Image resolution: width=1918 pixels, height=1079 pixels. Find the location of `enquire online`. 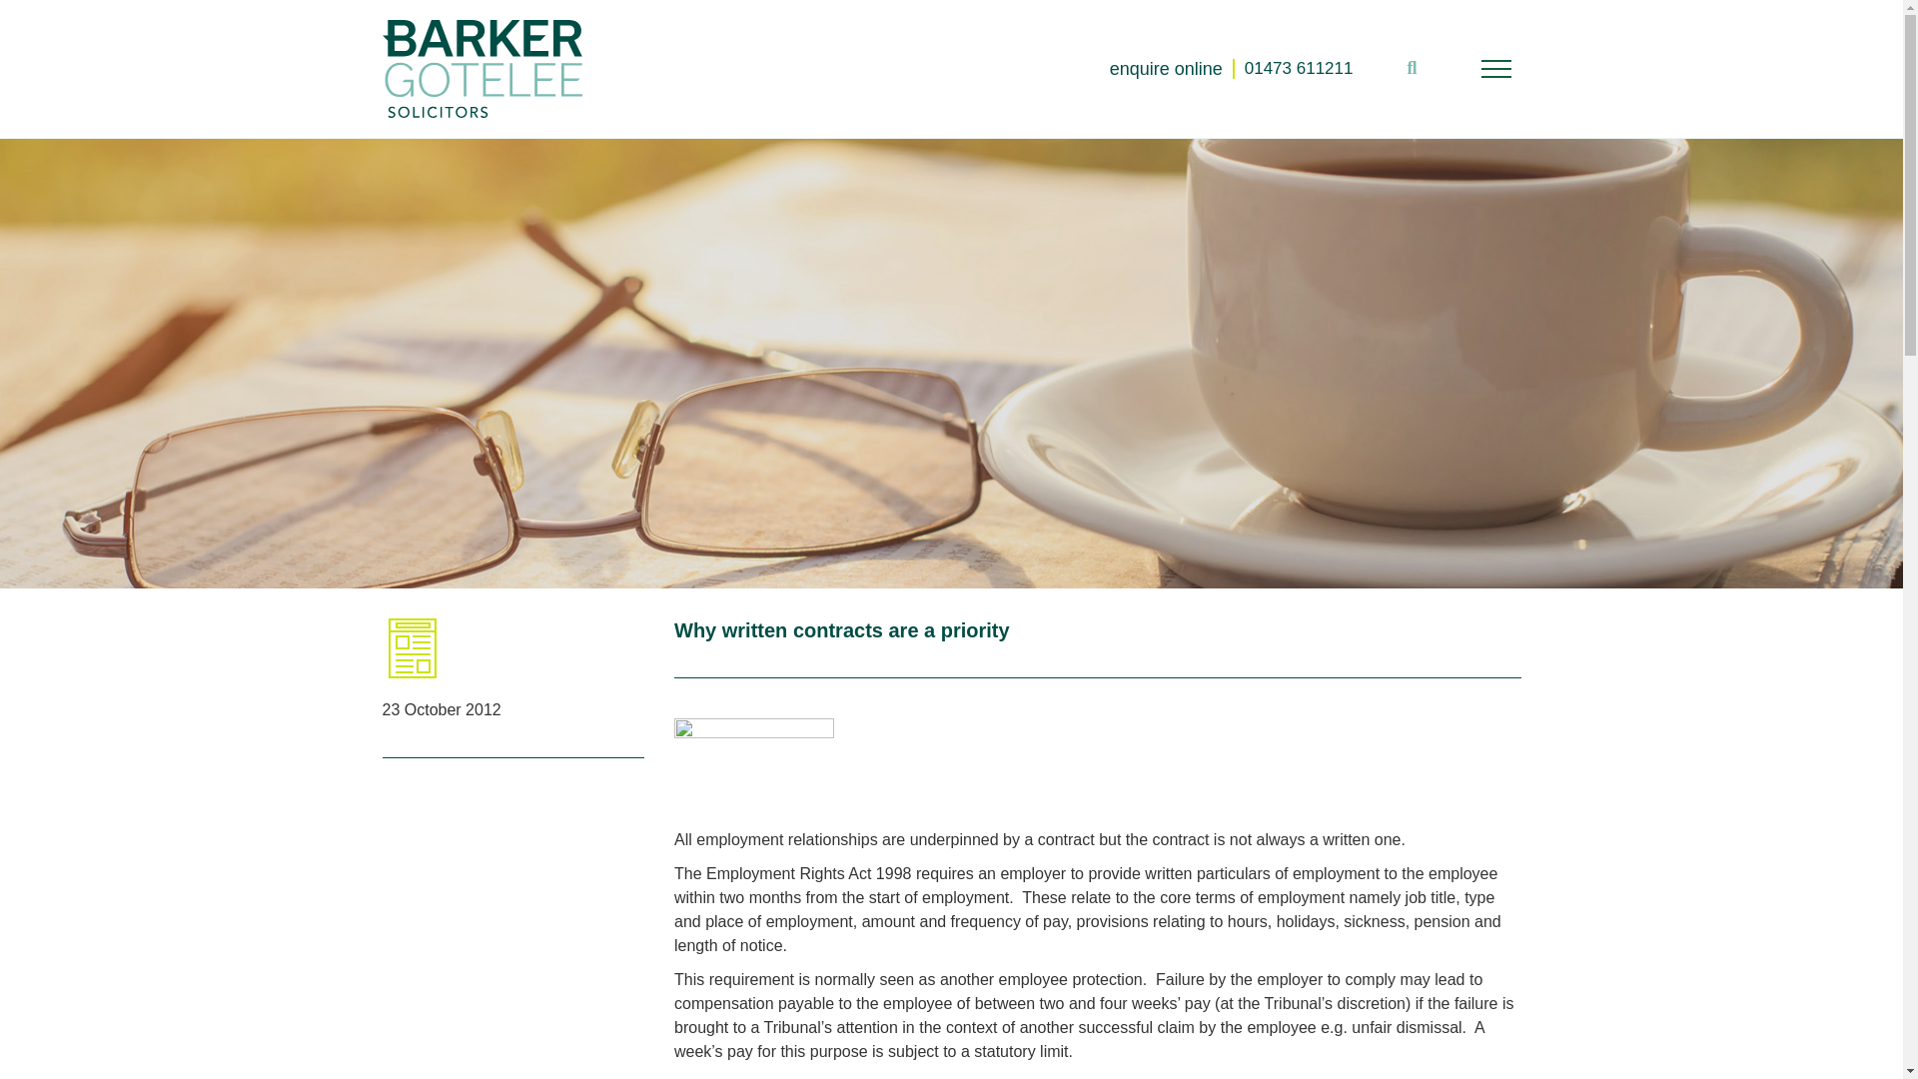

enquire online is located at coordinates (1173, 68).